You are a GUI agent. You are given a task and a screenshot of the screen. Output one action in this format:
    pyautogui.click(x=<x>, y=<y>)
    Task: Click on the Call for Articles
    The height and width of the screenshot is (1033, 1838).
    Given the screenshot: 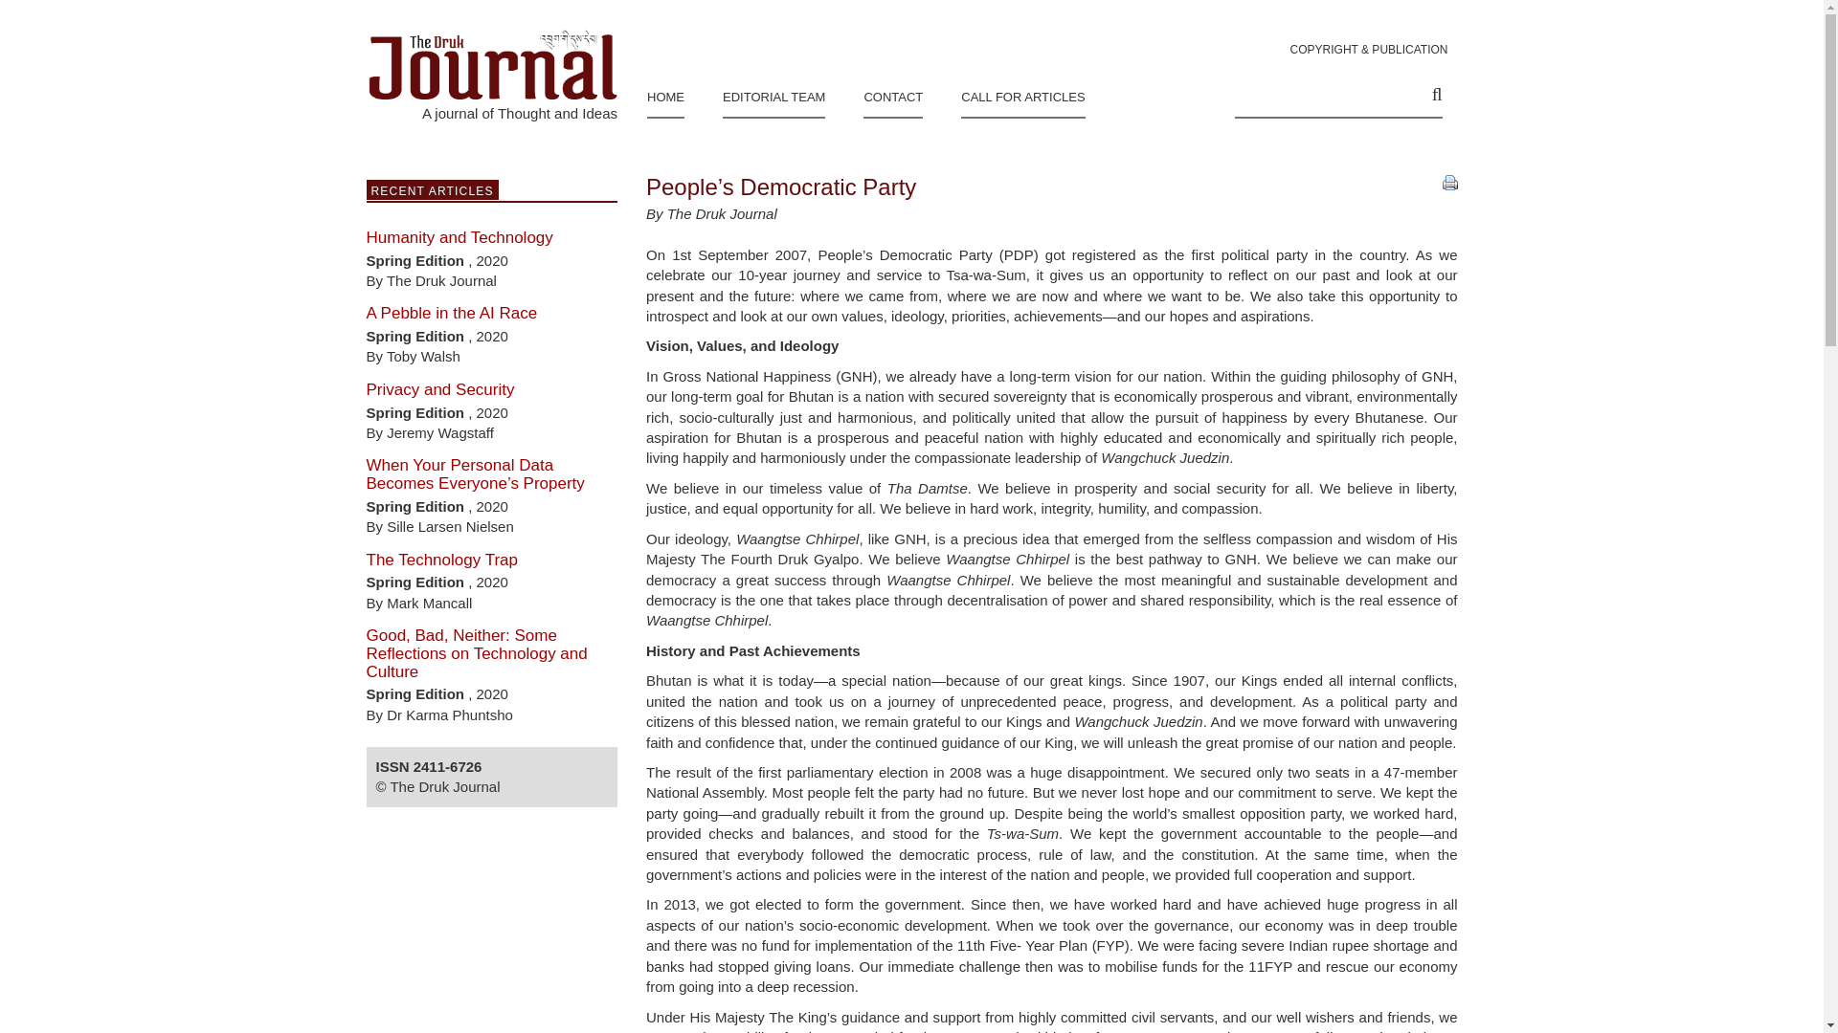 What is the action you would take?
    pyautogui.click(x=1022, y=94)
    